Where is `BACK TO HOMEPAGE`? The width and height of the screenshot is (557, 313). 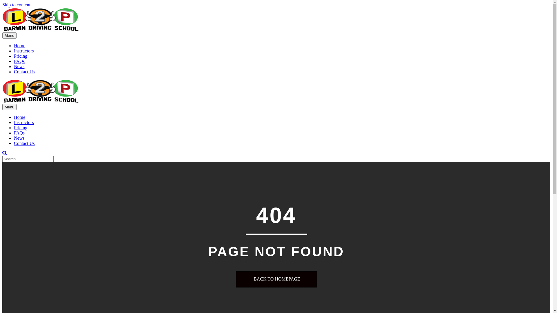 BACK TO HOMEPAGE is located at coordinates (276, 279).